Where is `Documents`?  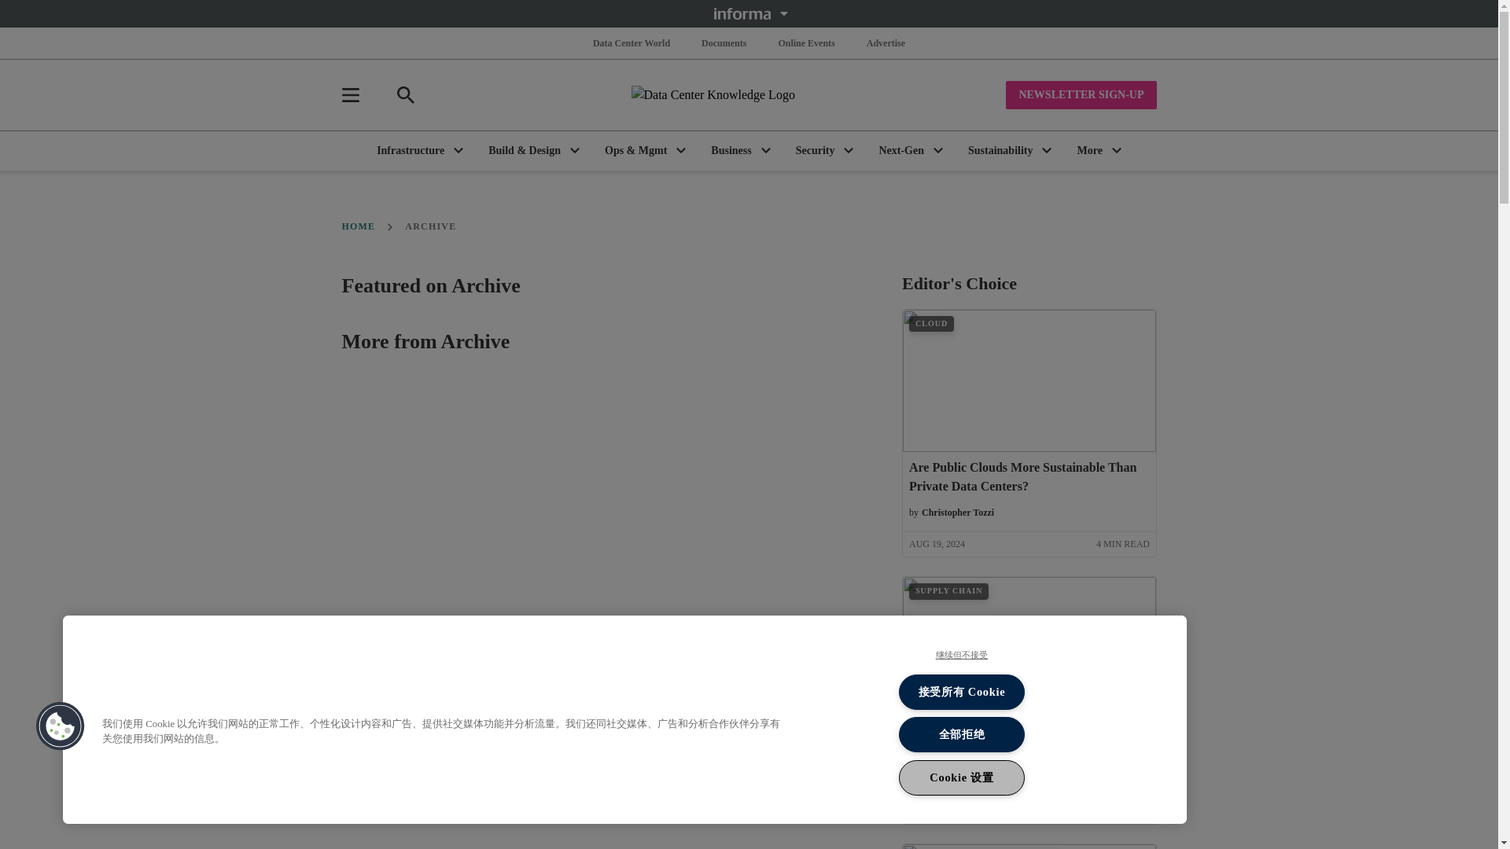
Documents is located at coordinates (724, 42).